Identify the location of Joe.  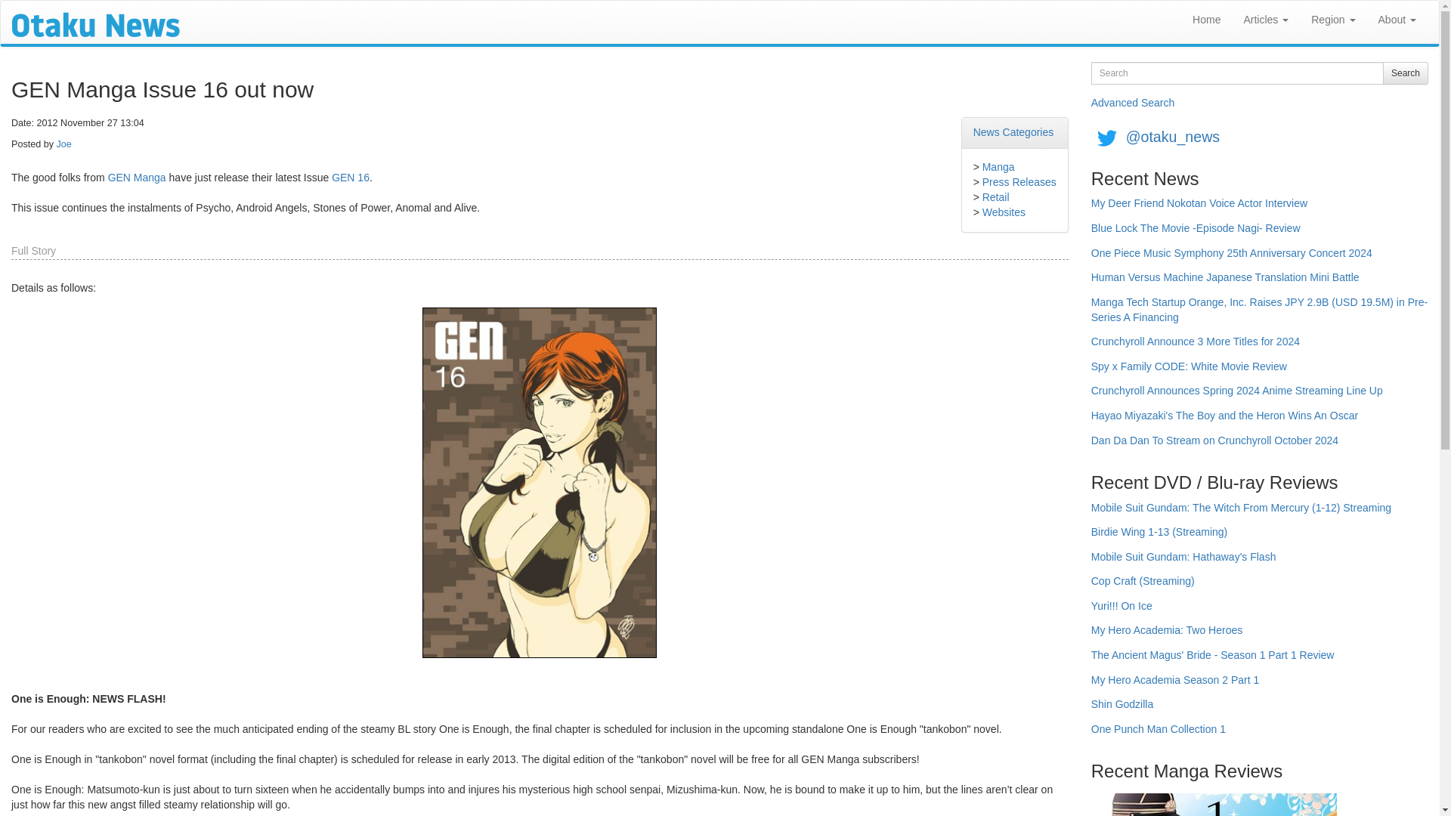
(63, 144).